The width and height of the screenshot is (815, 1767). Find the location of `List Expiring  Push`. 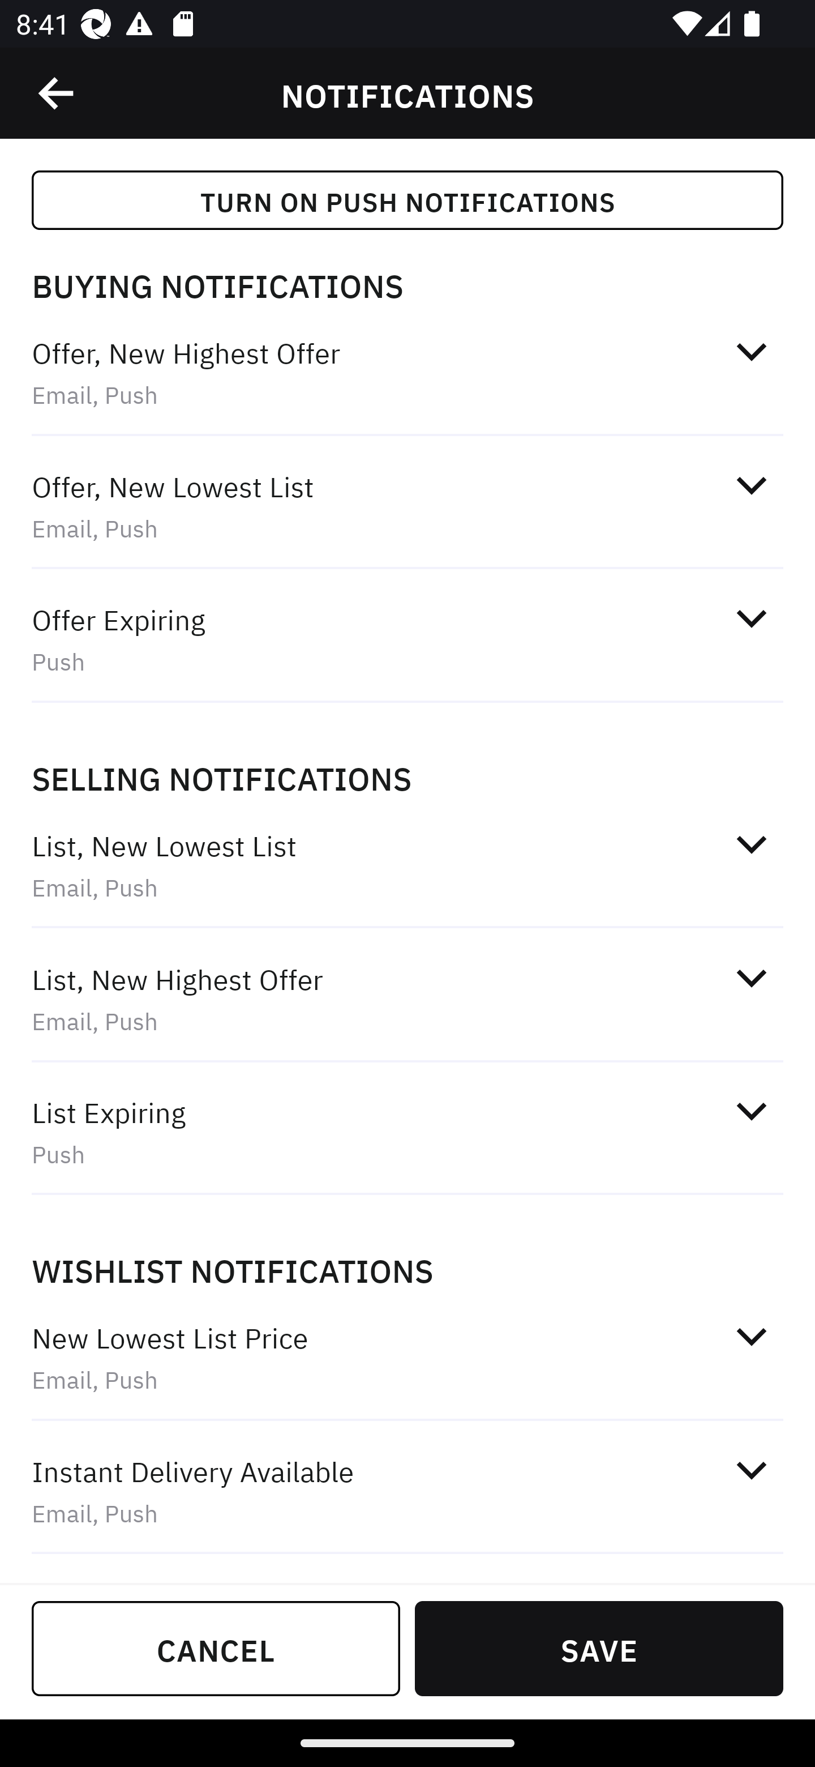

List Expiring  Push is located at coordinates (407, 1133).